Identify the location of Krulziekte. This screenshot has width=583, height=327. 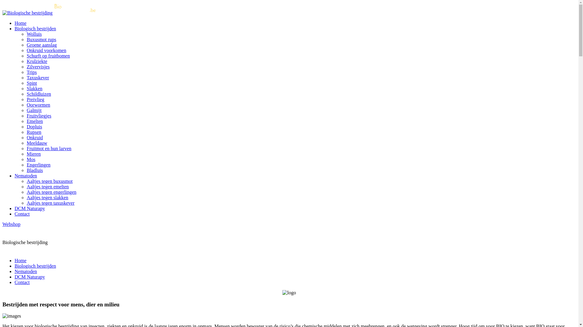
(37, 61).